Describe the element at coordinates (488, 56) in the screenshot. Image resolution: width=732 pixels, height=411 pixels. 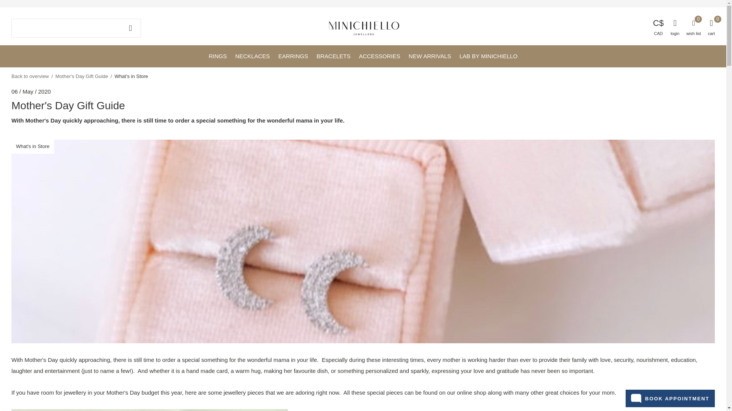
I see `LAB BY MINICHIELLO` at that location.